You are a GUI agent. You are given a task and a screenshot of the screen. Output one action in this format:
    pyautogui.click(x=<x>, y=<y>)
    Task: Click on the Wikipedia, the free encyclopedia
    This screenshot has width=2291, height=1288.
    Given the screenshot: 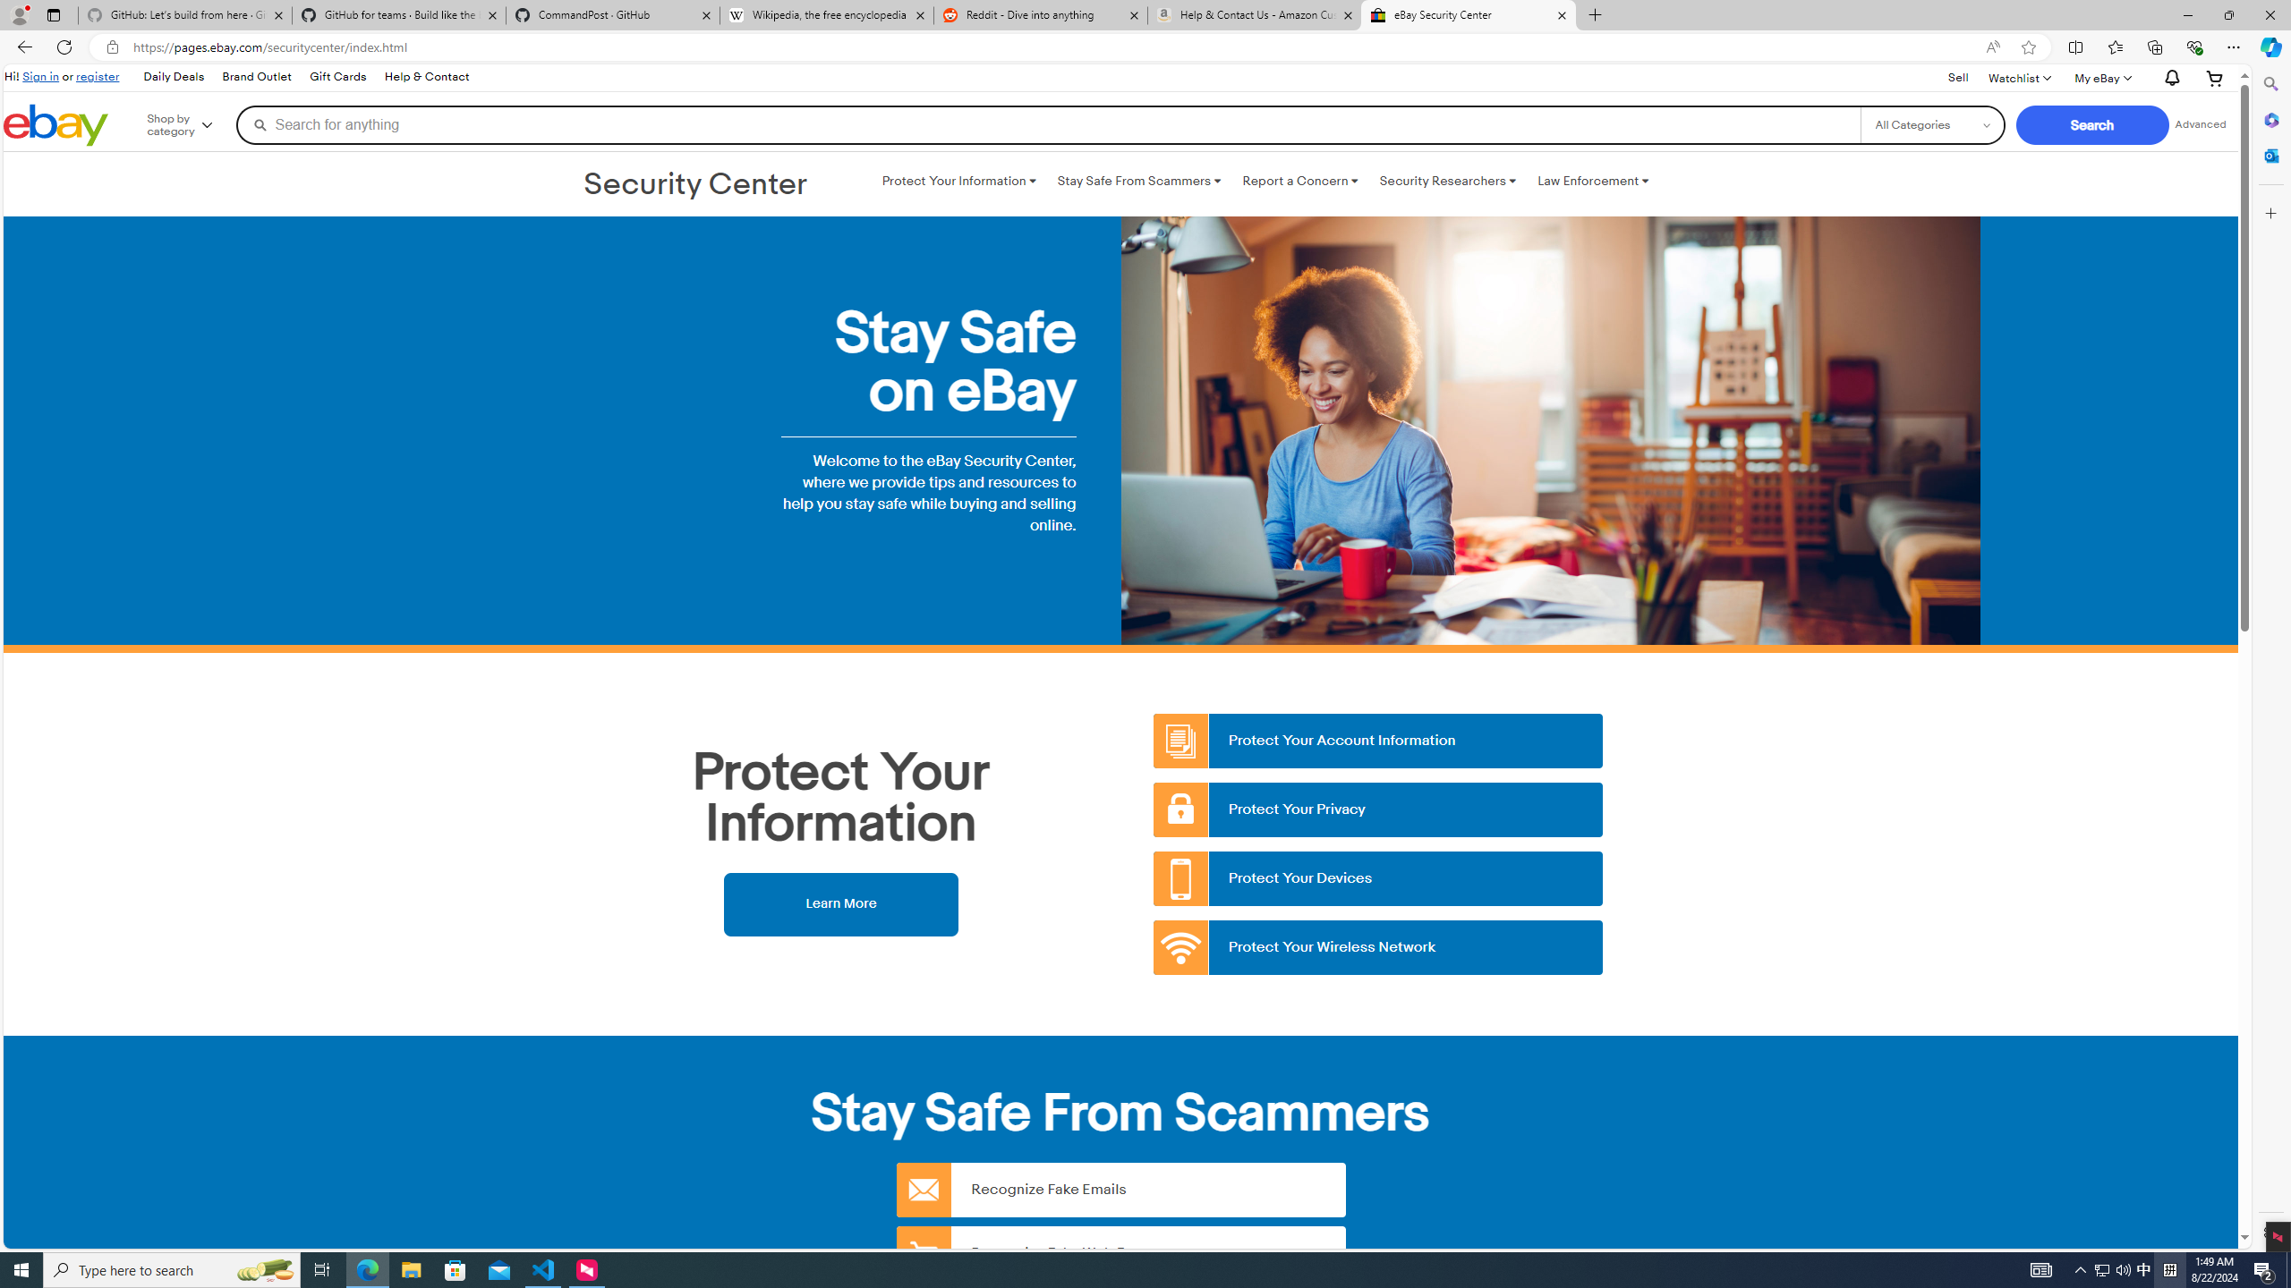 What is the action you would take?
    pyautogui.click(x=827, y=15)
    